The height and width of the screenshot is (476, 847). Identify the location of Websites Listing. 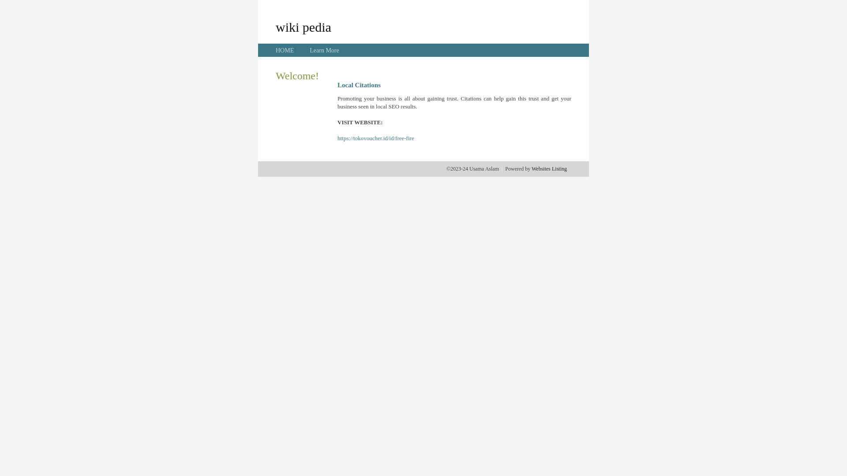
(549, 169).